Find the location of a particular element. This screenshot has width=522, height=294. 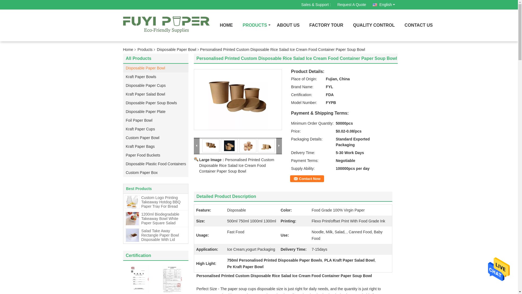

HOME is located at coordinates (226, 25).